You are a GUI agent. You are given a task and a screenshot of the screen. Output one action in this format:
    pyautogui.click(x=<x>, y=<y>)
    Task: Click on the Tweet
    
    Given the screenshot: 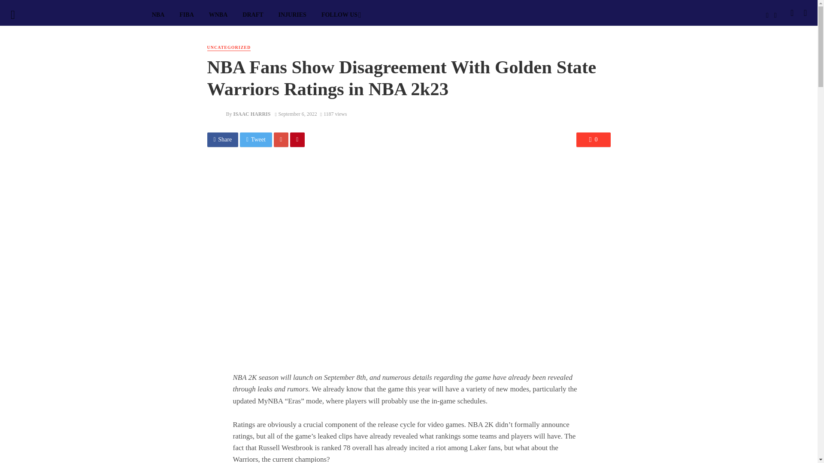 What is the action you would take?
    pyautogui.click(x=256, y=140)
    